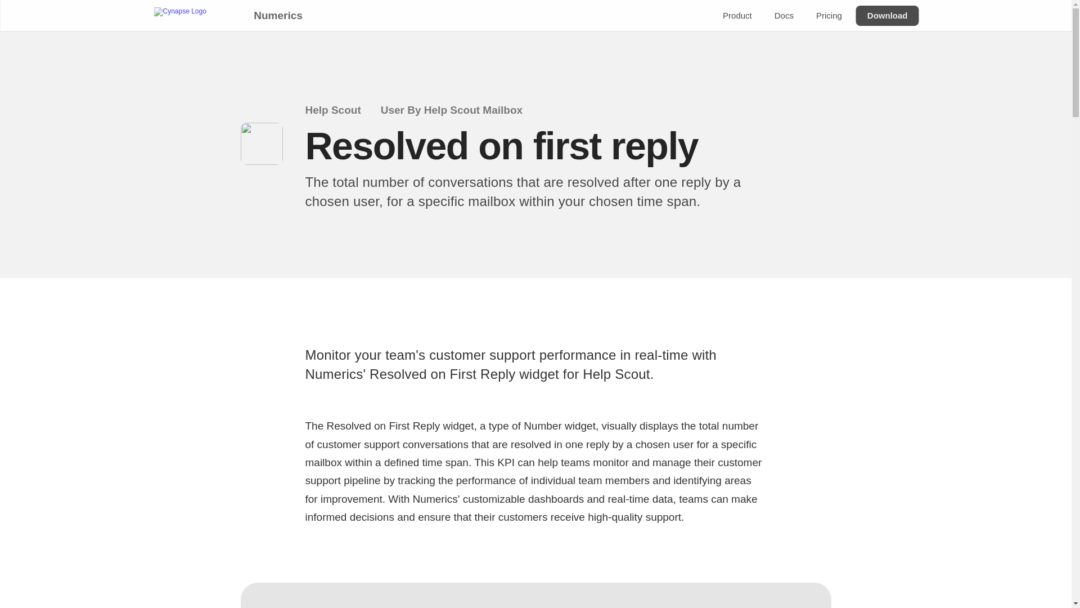 The image size is (1080, 608). Describe the element at coordinates (277, 15) in the screenshot. I see `Numerics` at that location.